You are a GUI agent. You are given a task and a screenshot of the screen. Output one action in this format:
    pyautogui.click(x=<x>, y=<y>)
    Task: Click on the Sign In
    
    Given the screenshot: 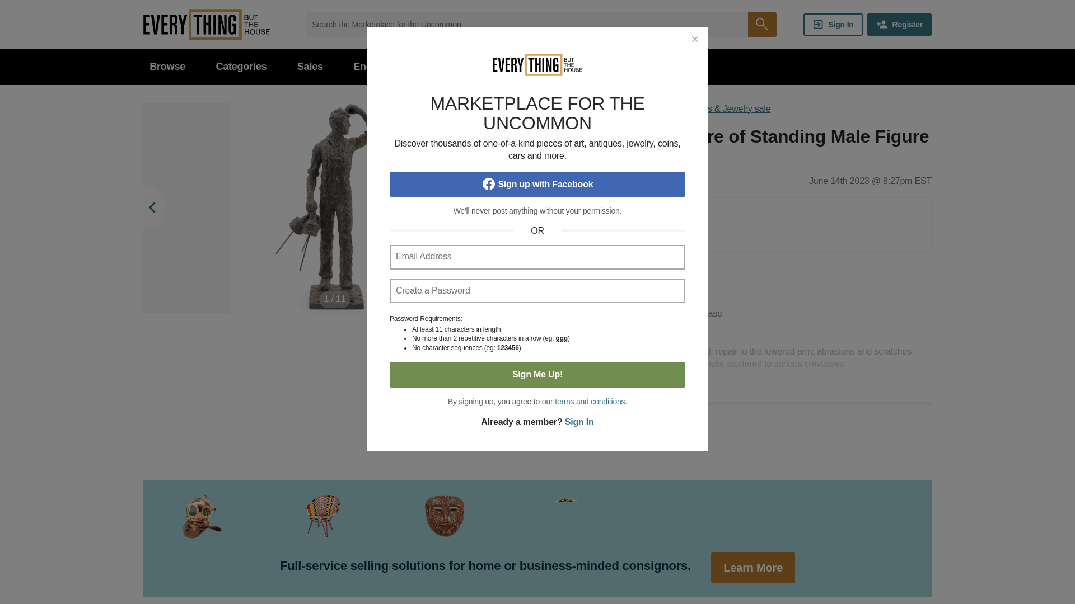 What is the action you would take?
    pyautogui.click(x=833, y=24)
    